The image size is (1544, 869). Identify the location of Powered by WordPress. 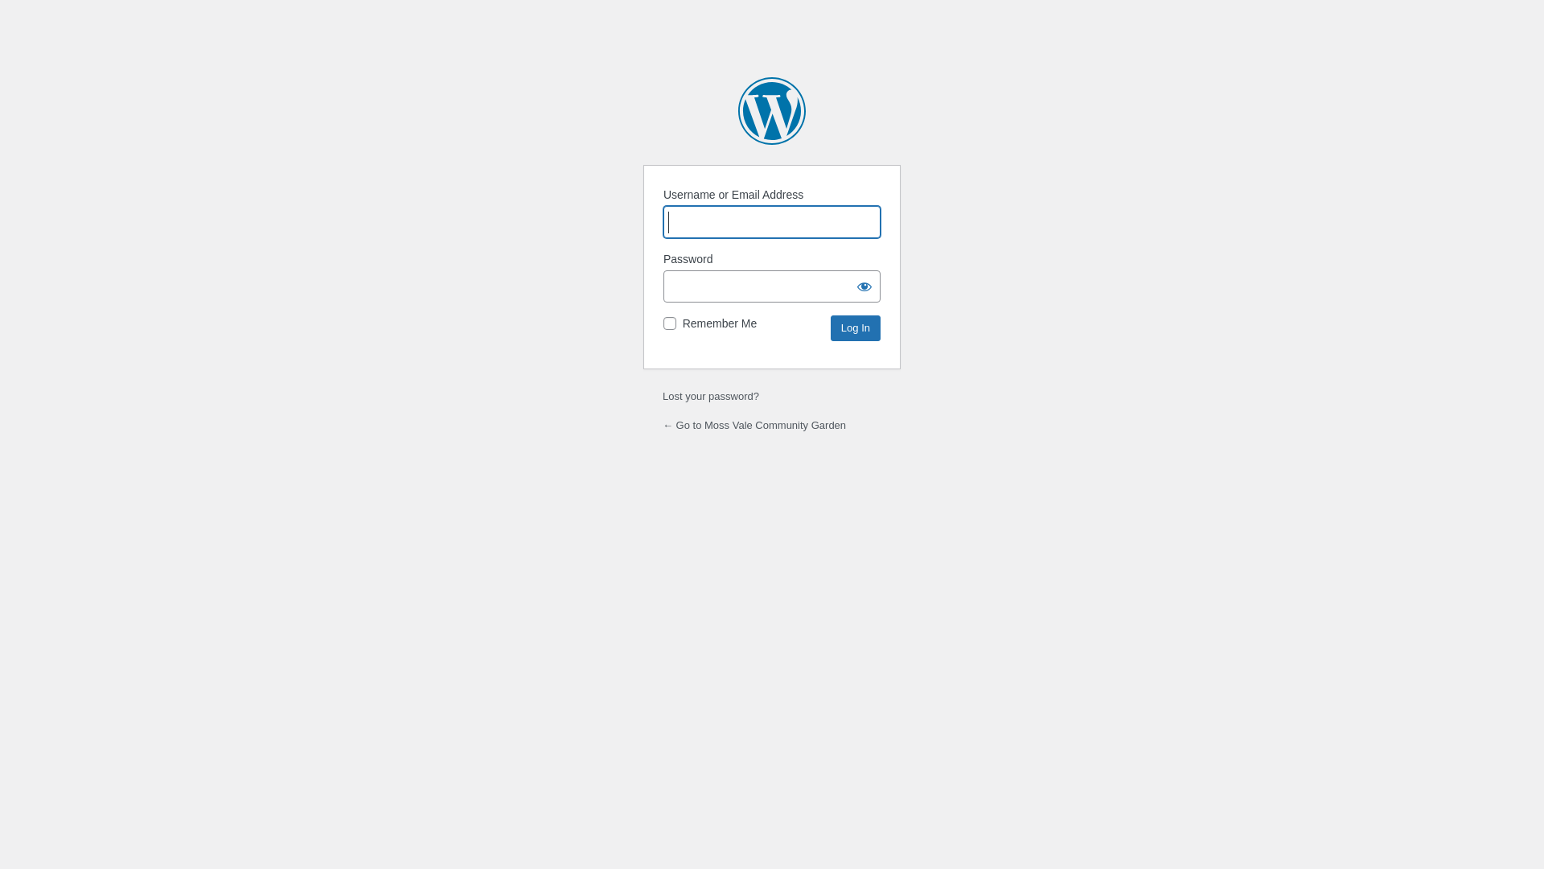
(772, 111).